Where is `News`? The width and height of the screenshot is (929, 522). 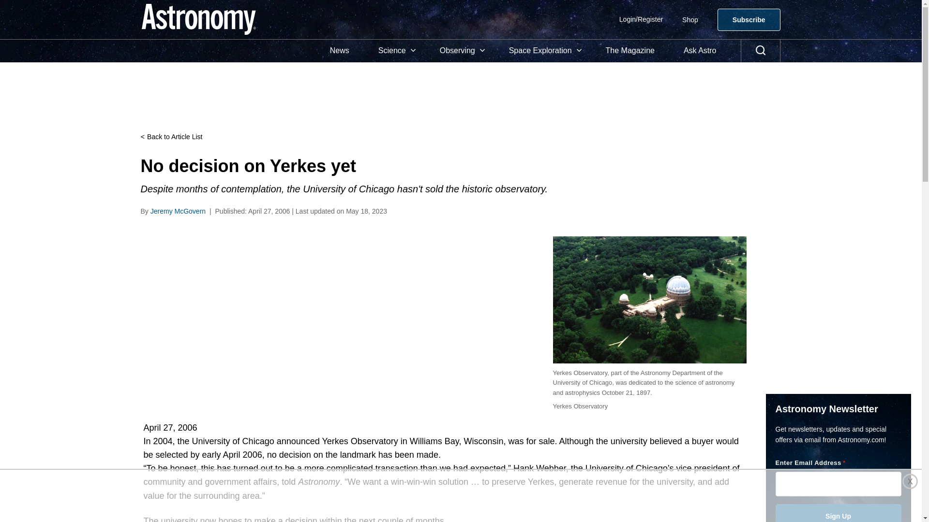 News is located at coordinates (340, 51).